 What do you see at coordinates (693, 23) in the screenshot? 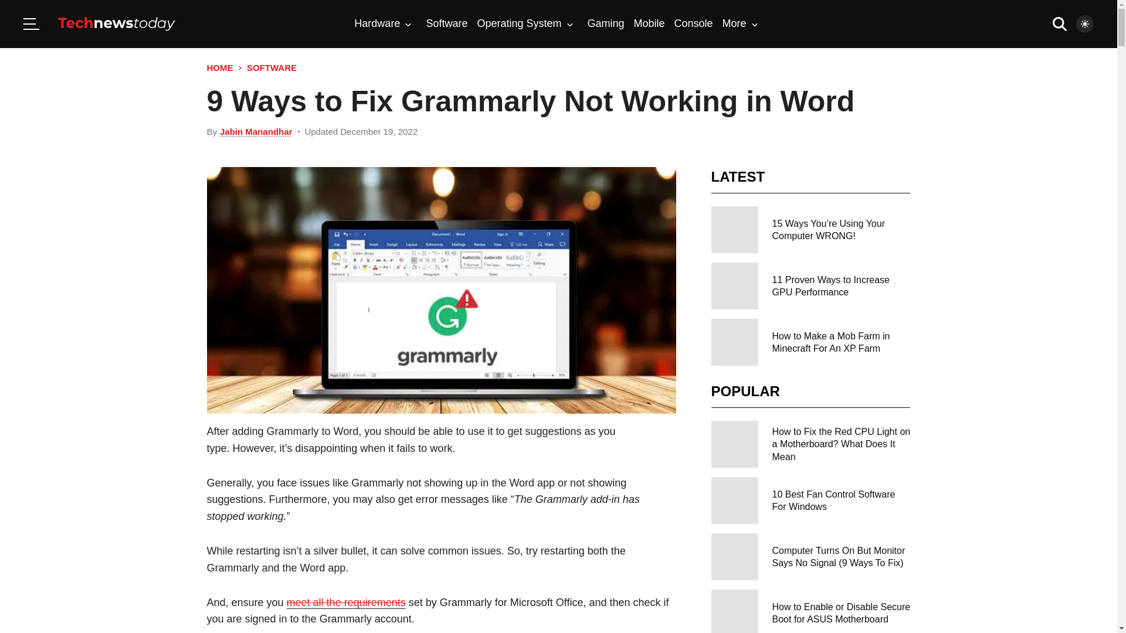
I see `Console` at bounding box center [693, 23].